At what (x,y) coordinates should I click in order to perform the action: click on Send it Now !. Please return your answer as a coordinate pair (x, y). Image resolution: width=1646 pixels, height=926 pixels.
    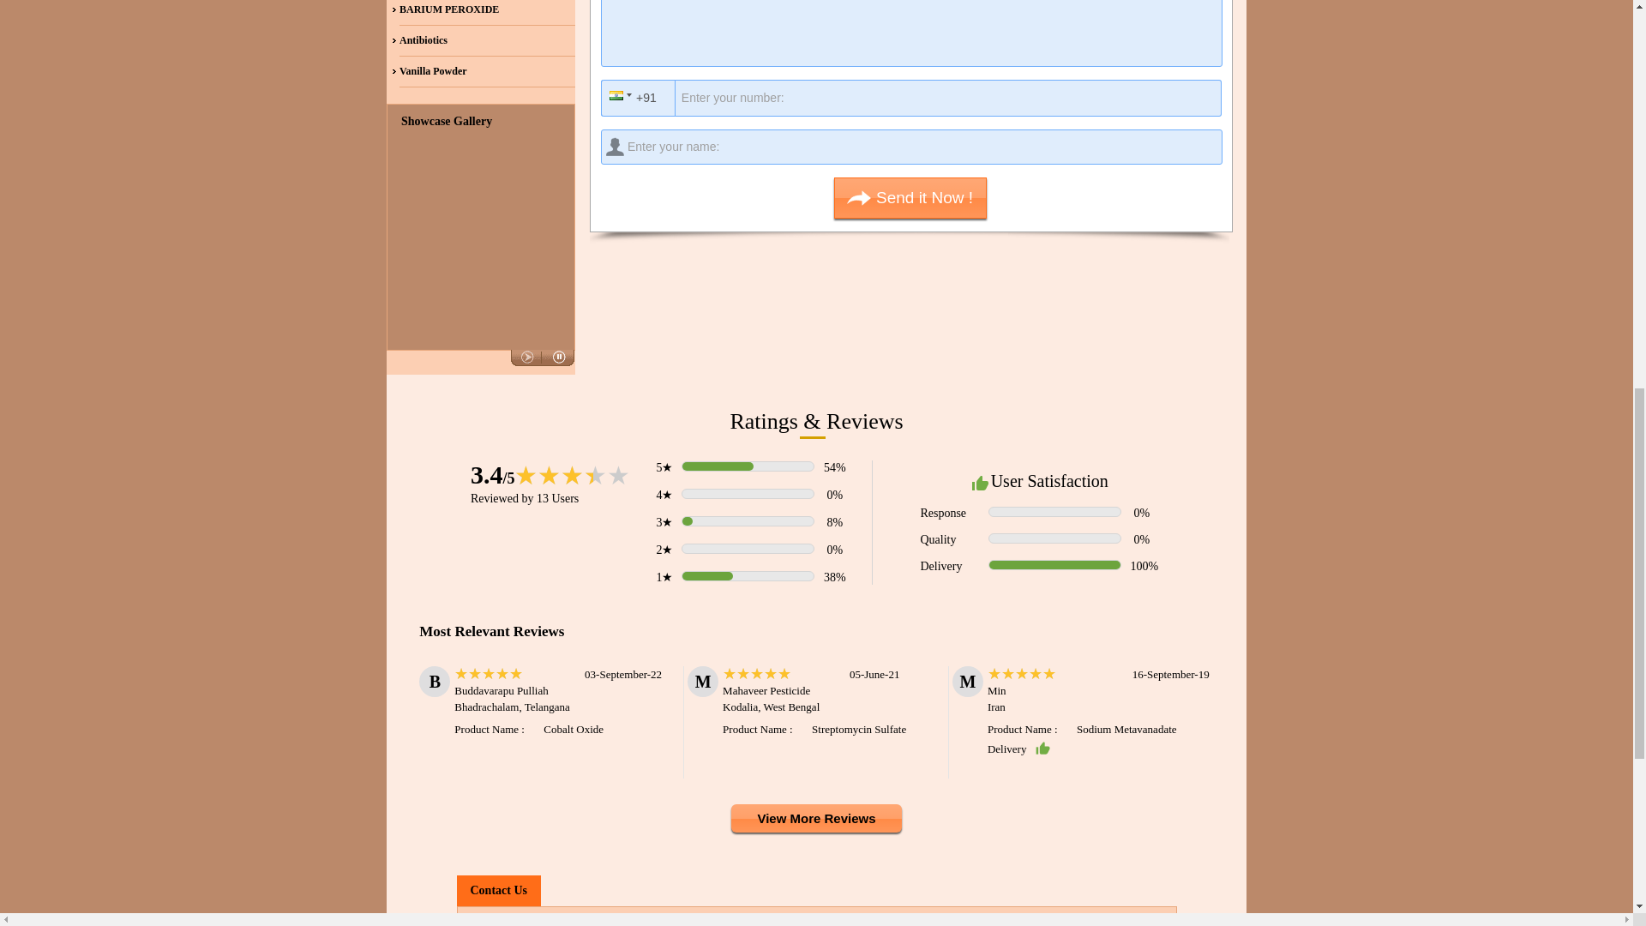
    Looking at the image, I should click on (910, 197).